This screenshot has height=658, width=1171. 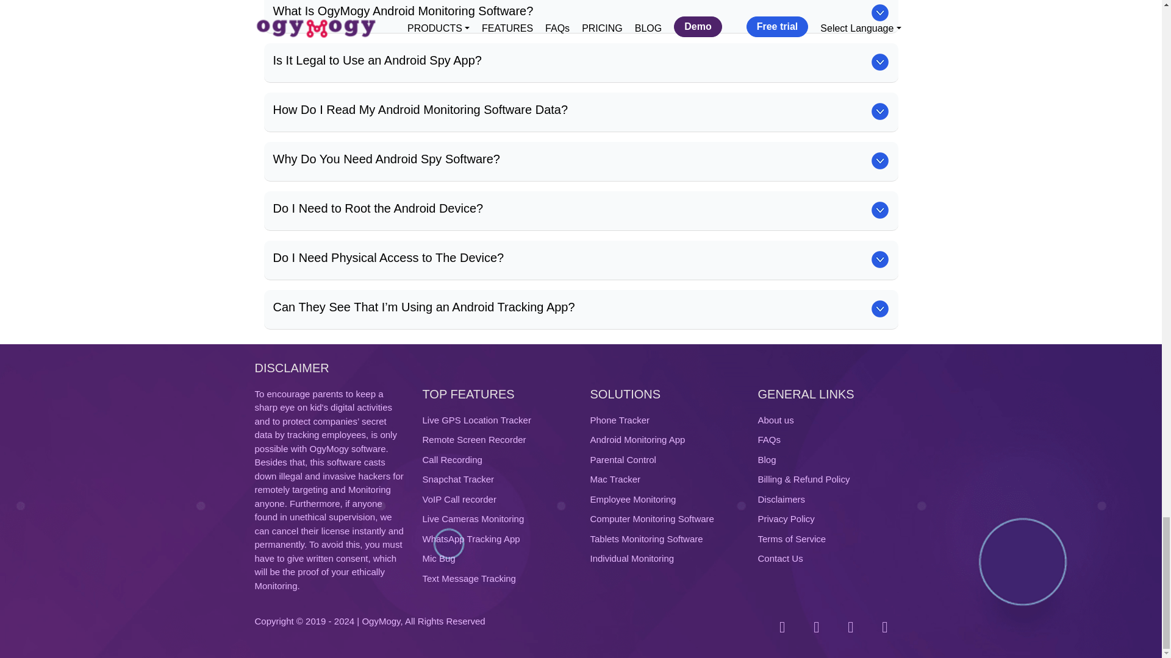 I want to click on Is It Legal to Use an Android Spy App?, so click(x=377, y=60).